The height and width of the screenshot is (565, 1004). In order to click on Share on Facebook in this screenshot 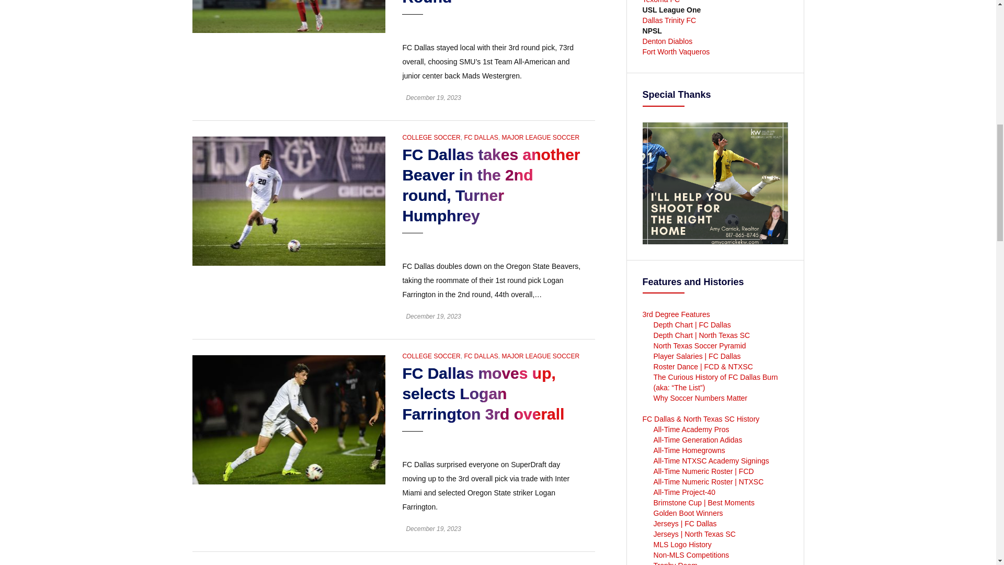, I will do `click(553, 243)`.